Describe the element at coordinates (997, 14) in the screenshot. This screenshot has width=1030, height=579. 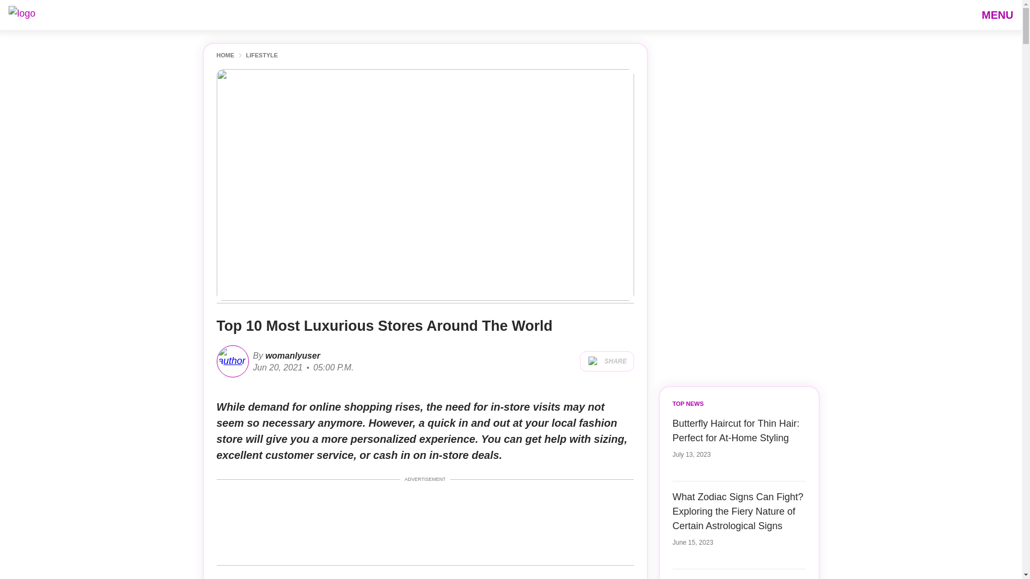
I see `MENU` at that location.